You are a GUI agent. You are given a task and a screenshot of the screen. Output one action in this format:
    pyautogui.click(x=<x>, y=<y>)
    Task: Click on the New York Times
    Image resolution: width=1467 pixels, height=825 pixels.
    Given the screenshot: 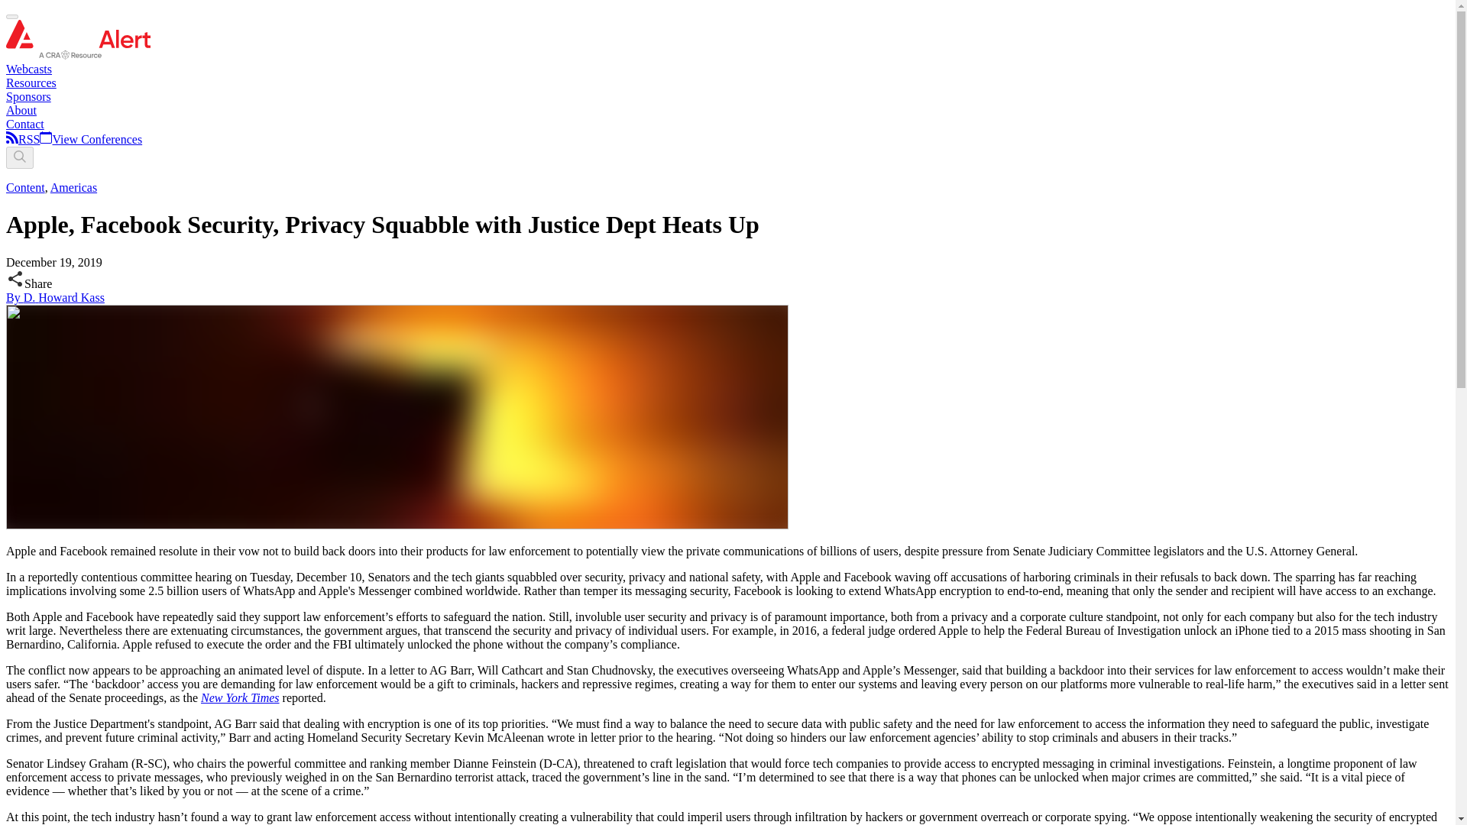 What is the action you would take?
    pyautogui.click(x=240, y=698)
    